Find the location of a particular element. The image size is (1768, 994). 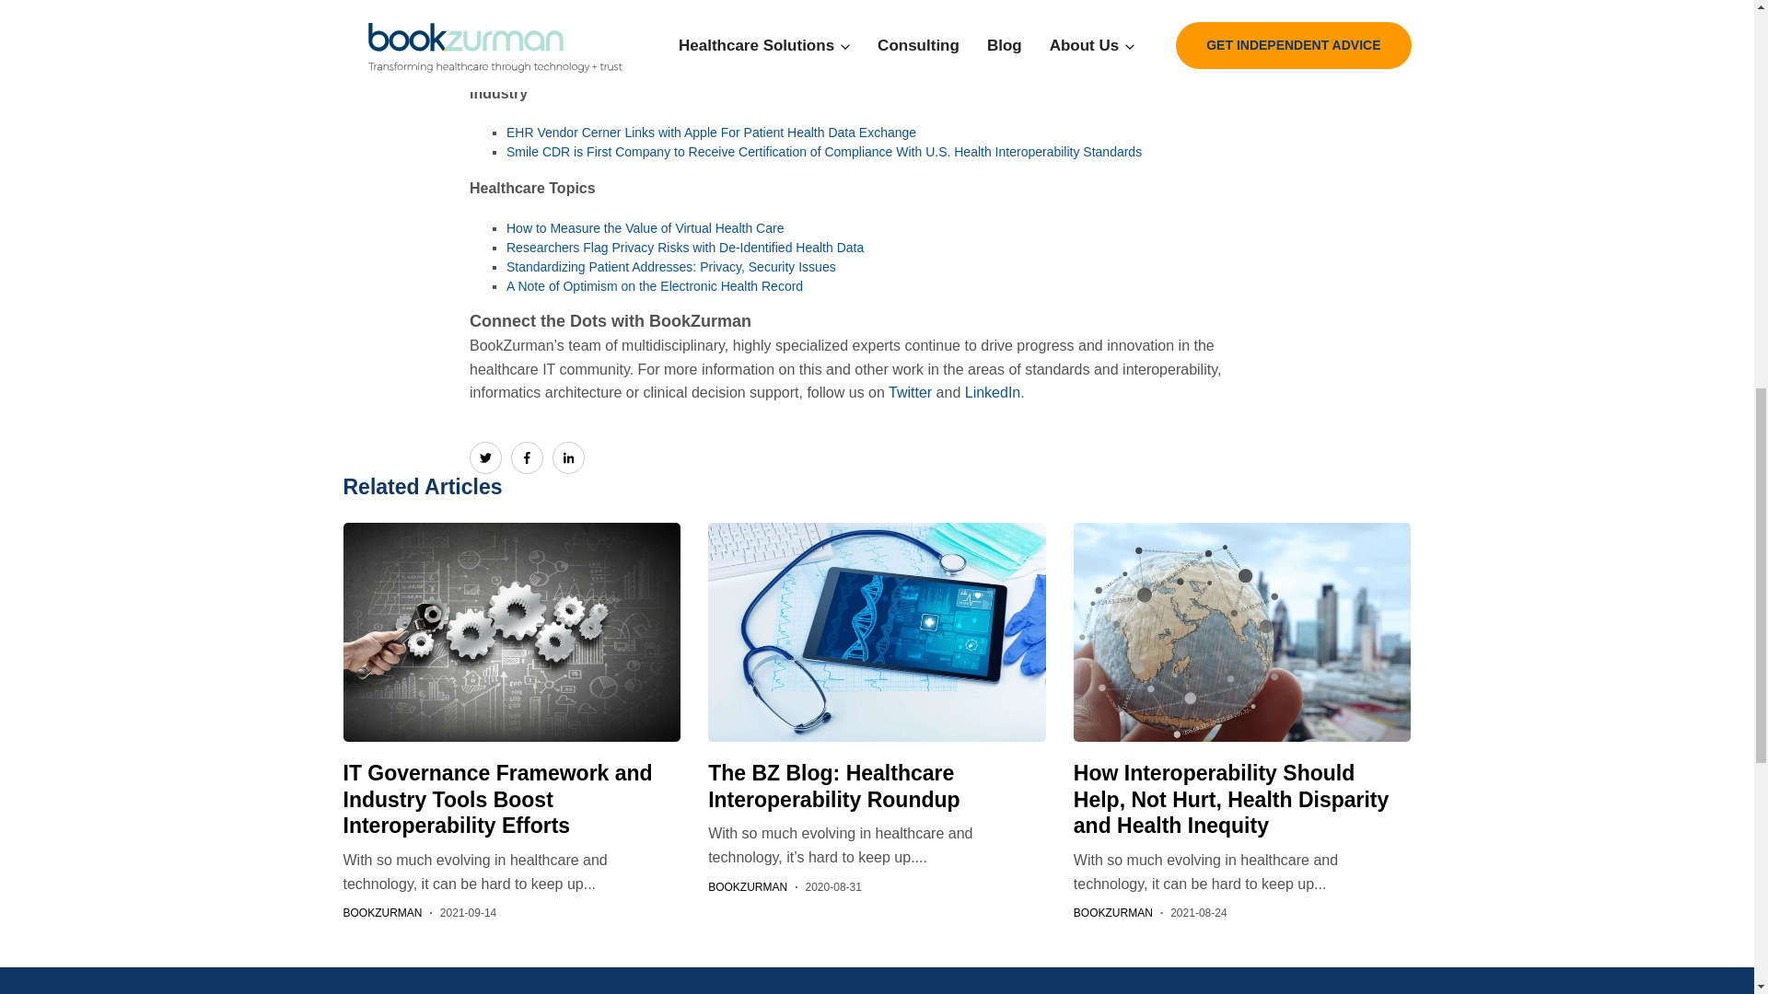

Standardizing Patient Addresses: Privacy, Security Issues is located at coordinates (670, 267).